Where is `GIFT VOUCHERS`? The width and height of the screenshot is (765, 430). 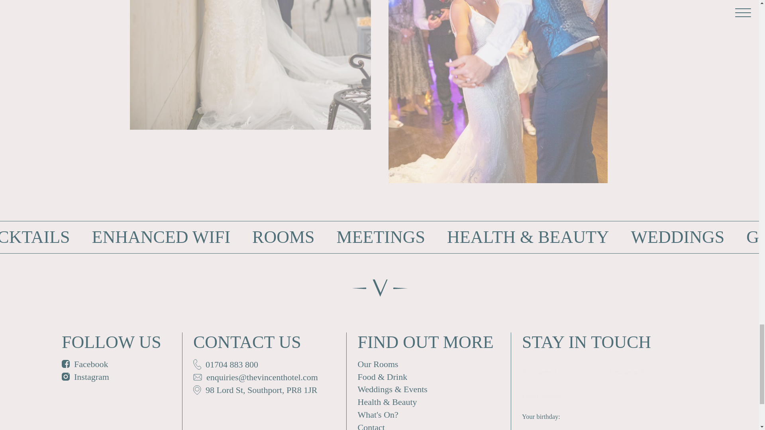 GIFT VOUCHERS is located at coordinates (755, 237).